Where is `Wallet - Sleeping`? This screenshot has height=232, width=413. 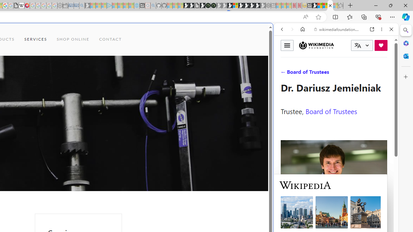
Wallet - Sleeping is located at coordinates (65, 6).